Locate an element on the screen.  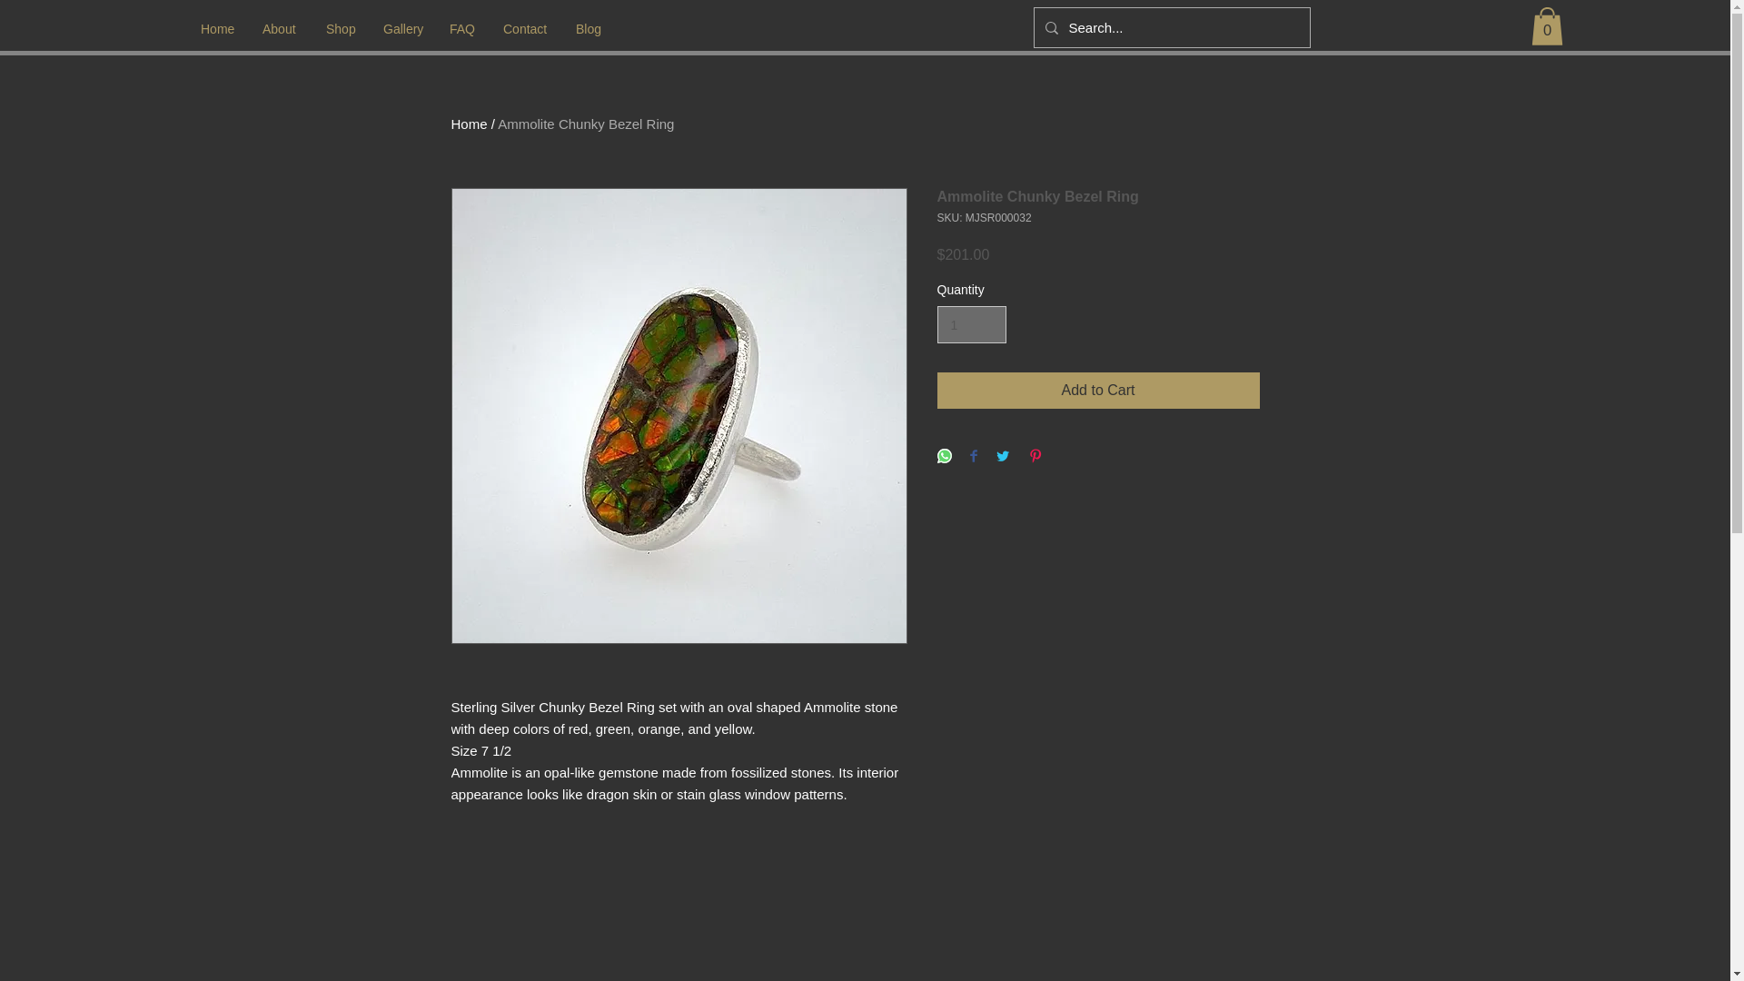
Contact is located at coordinates (525, 29).